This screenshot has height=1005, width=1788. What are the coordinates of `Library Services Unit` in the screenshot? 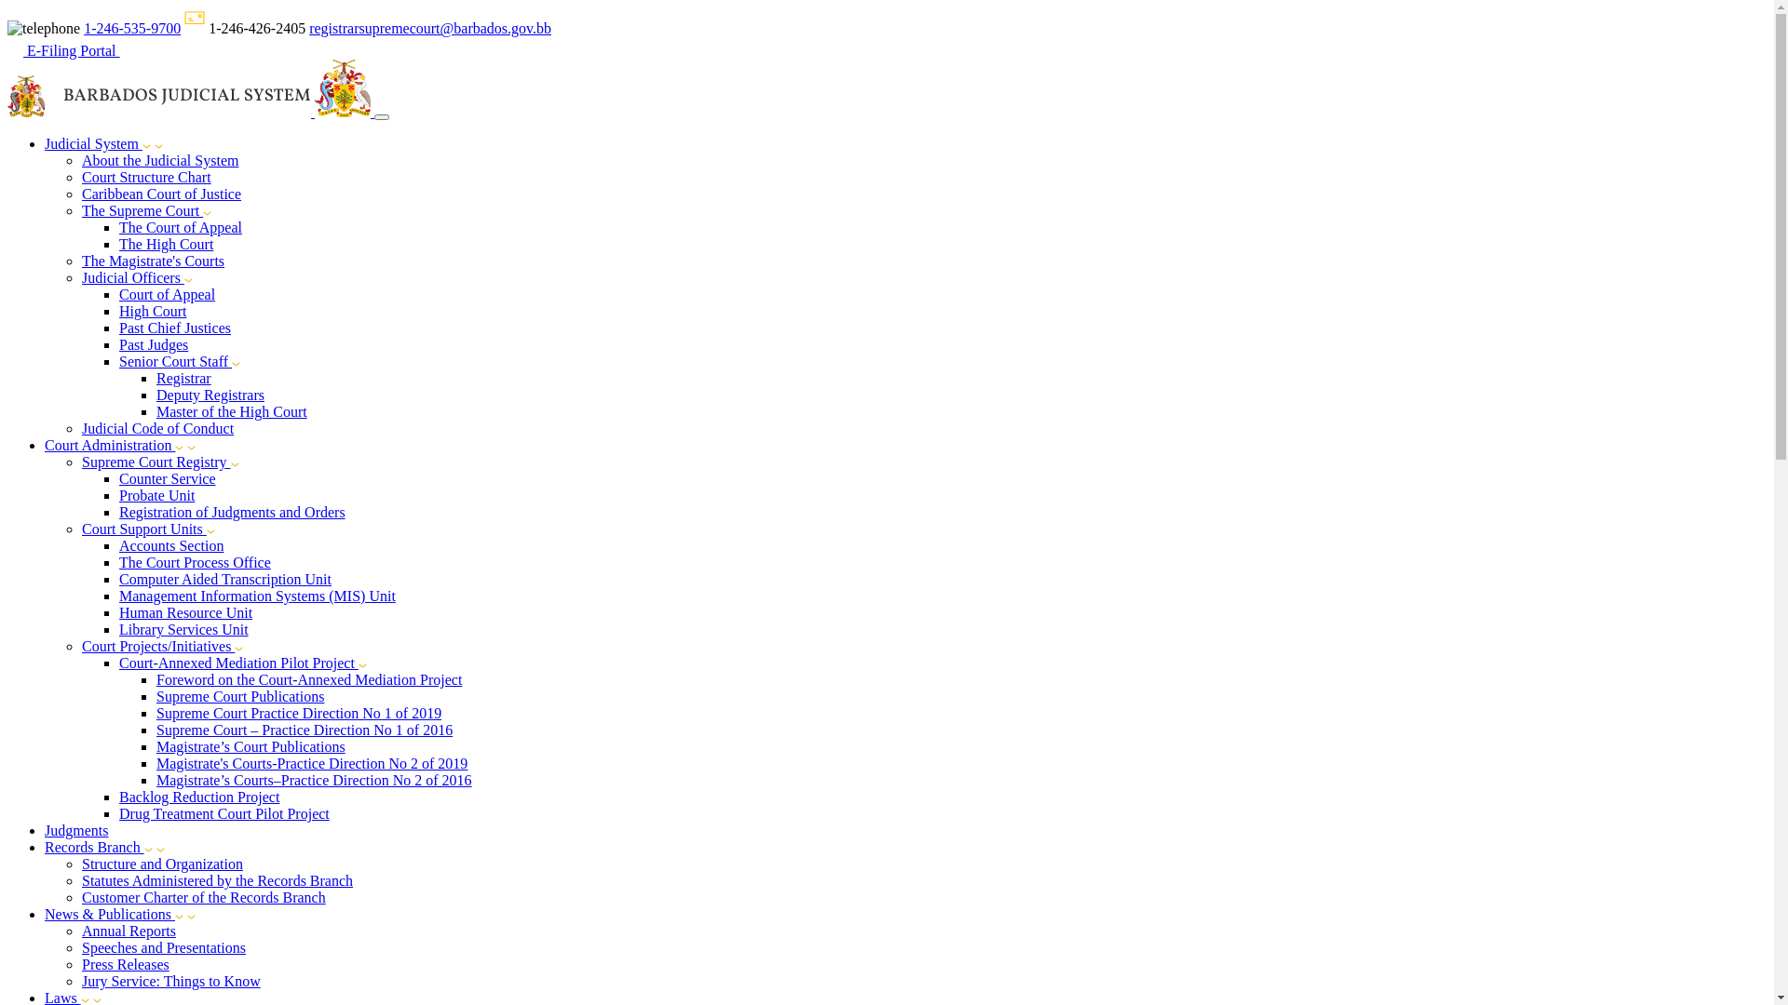 It's located at (184, 629).